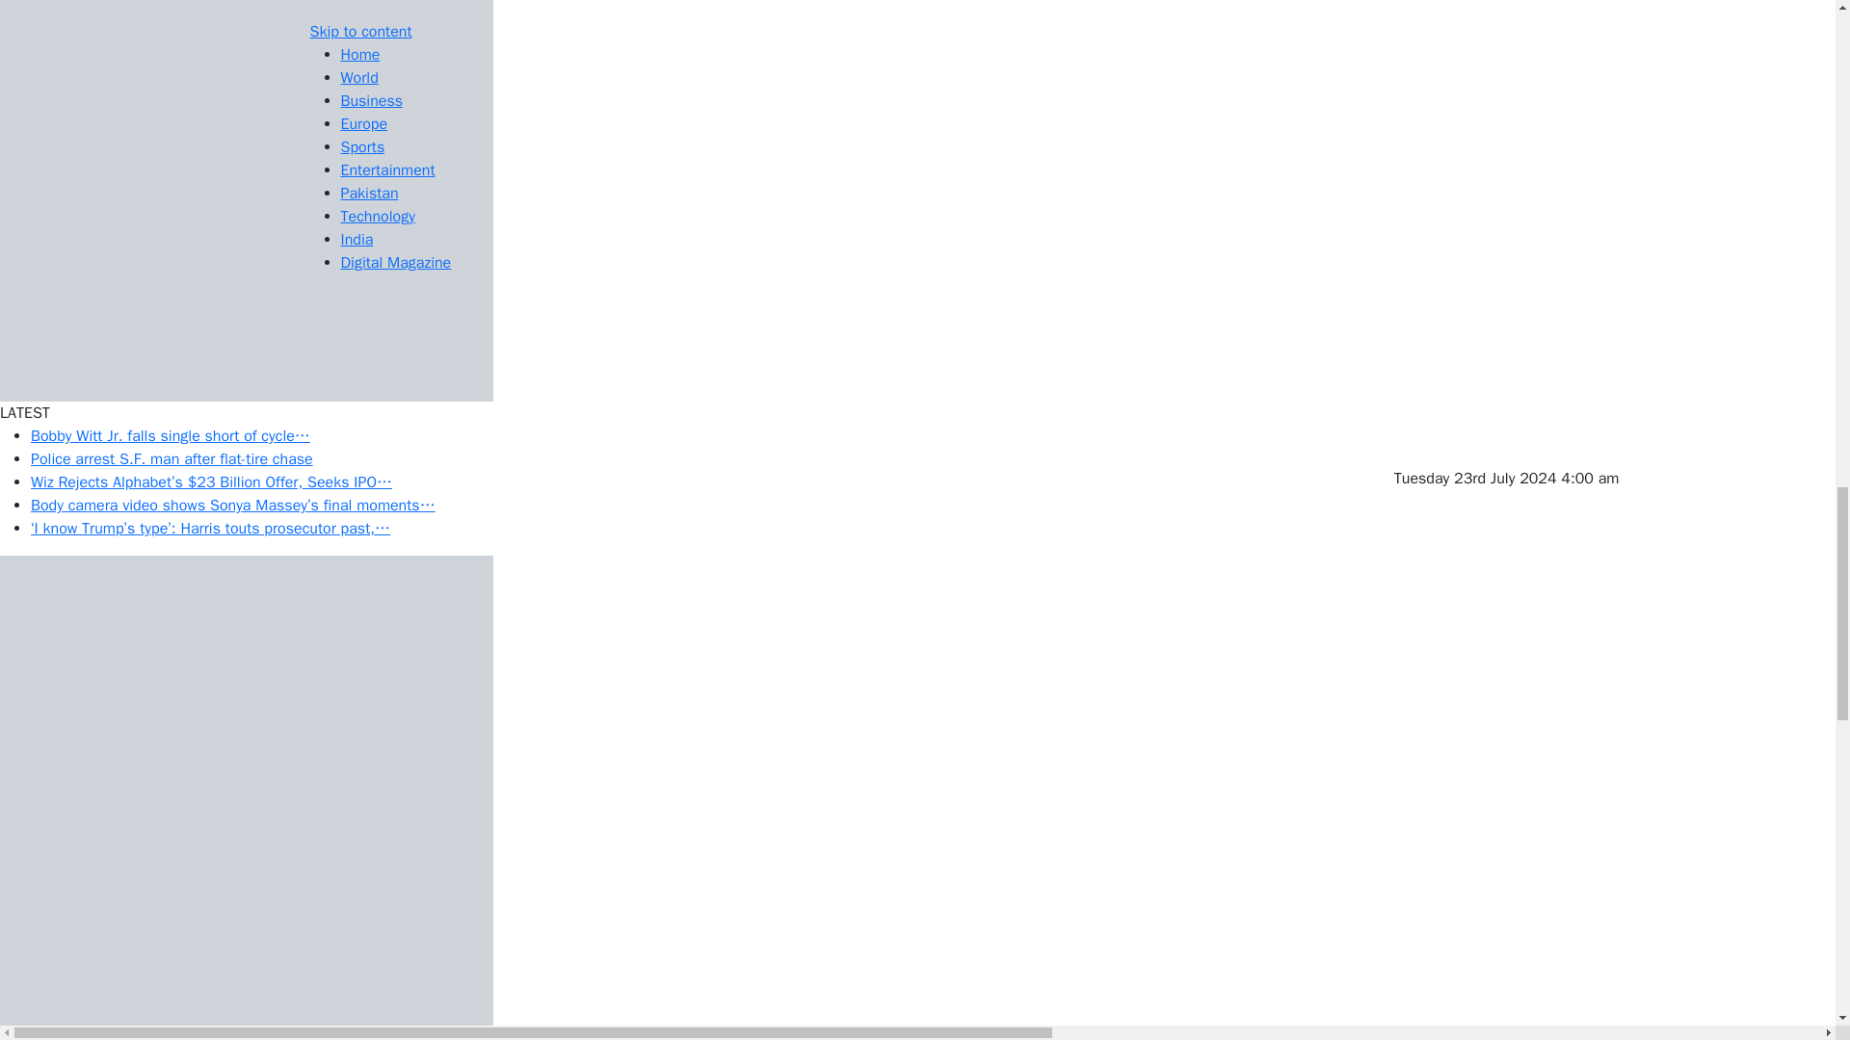  Describe the element at coordinates (370, 193) in the screenshot. I see `Pakistan` at that location.